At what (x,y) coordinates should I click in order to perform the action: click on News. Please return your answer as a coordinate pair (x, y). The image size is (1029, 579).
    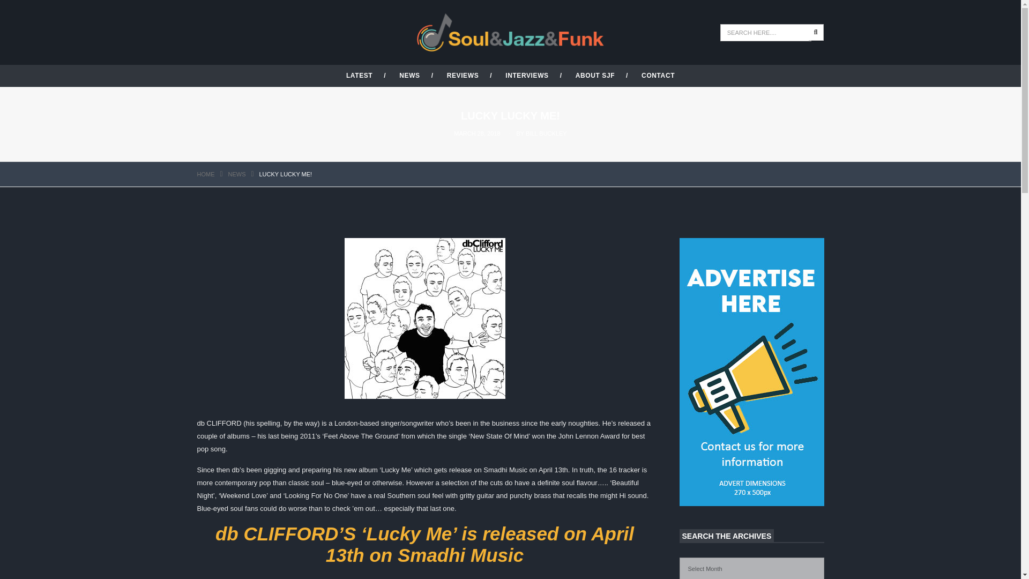
    Looking at the image, I should click on (237, 174).